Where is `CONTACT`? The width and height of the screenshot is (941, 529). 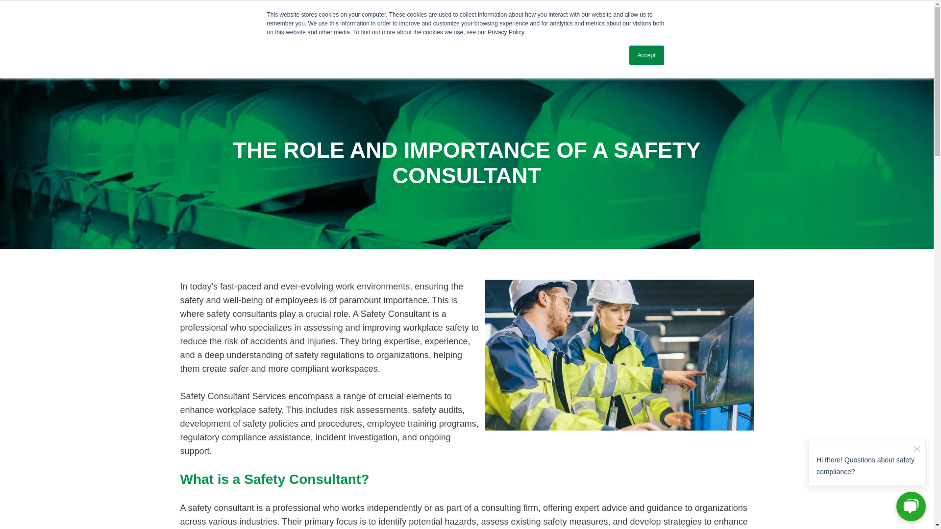 CONTACT is located at coordinates (730, 65).